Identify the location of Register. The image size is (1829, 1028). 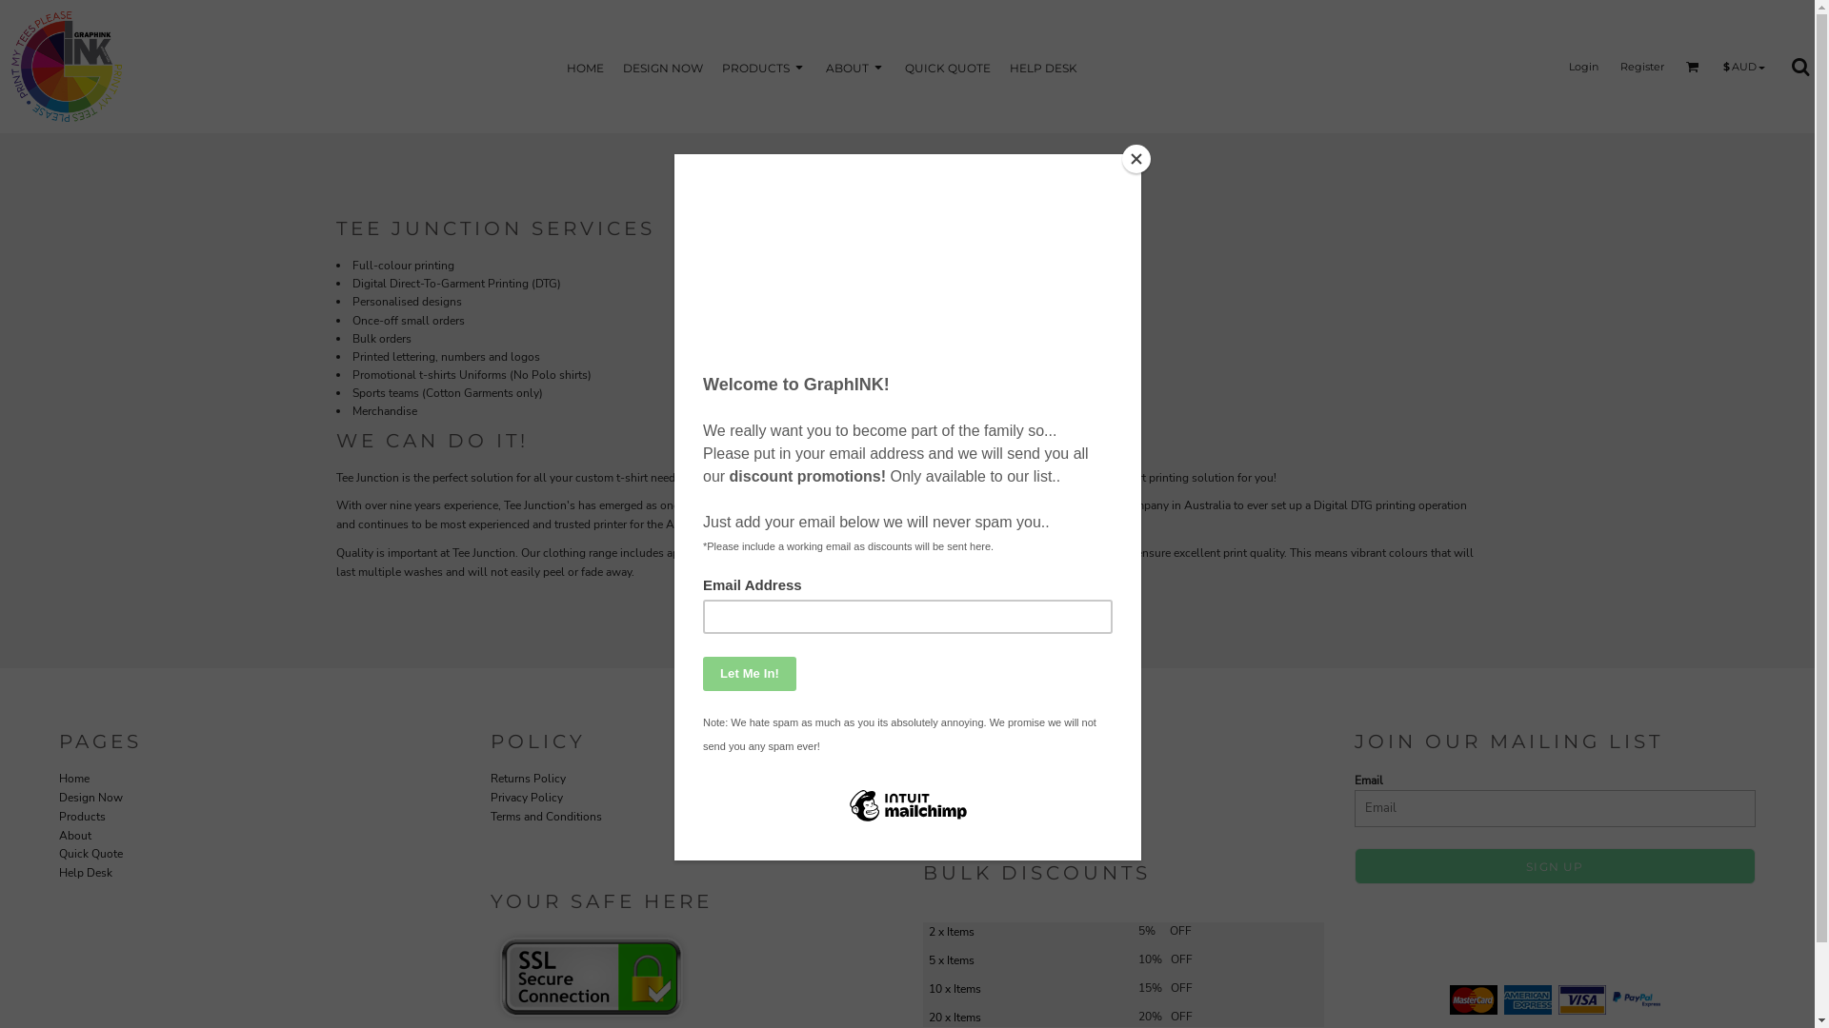
(1641, 66).